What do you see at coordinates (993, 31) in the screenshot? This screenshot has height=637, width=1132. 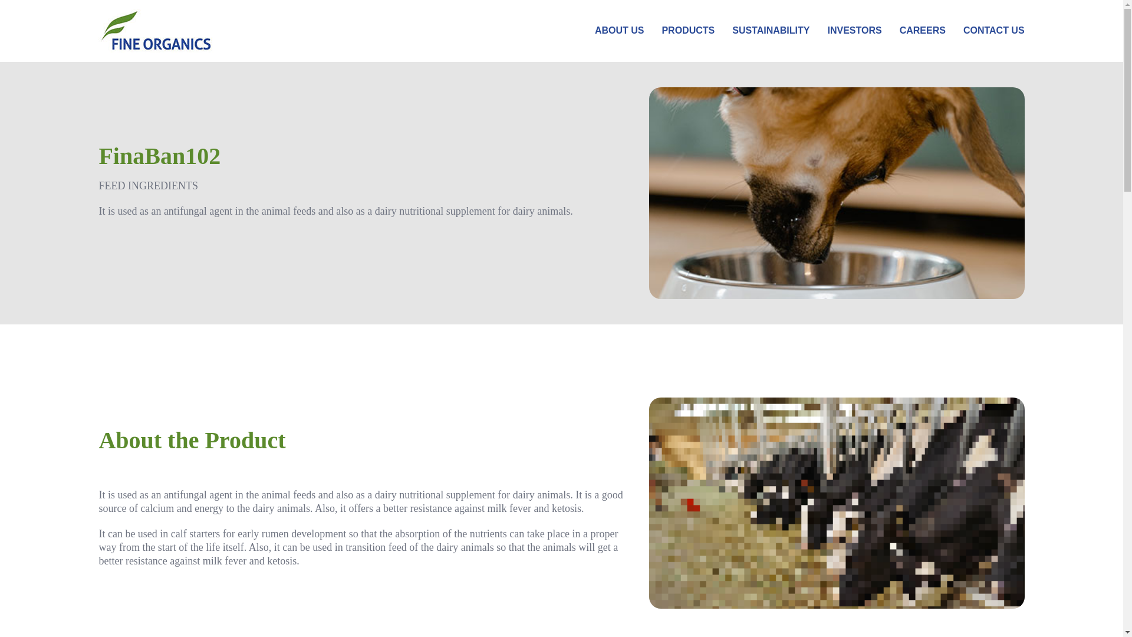 I see `CONTACT US` at bounding box center [993, 31].